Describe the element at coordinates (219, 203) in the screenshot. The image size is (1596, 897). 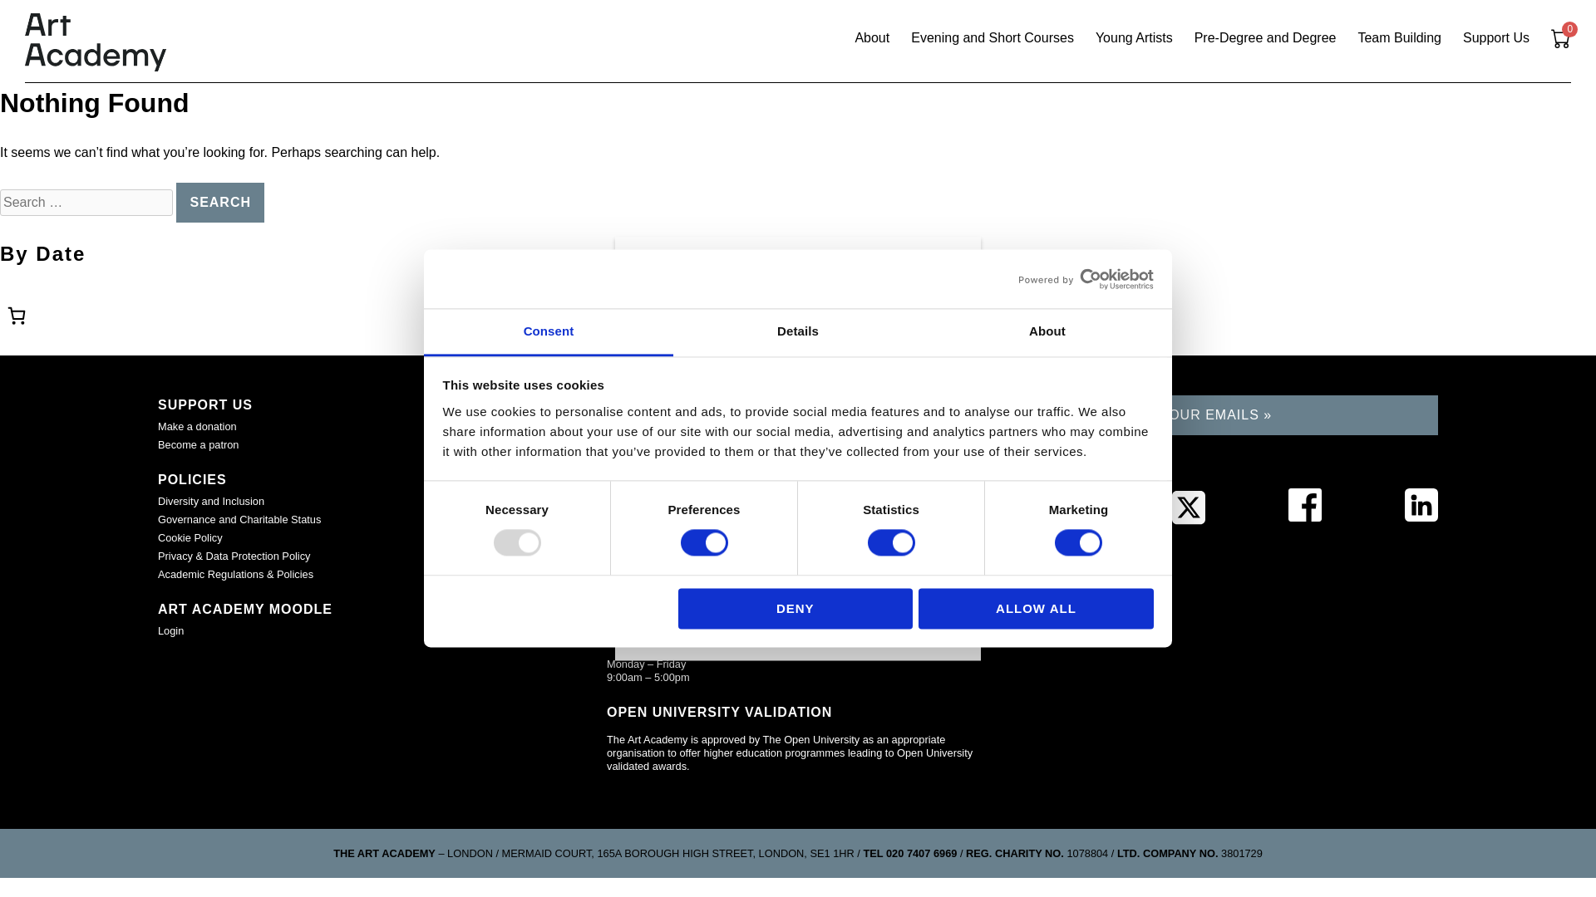
I see `Search` at that location.